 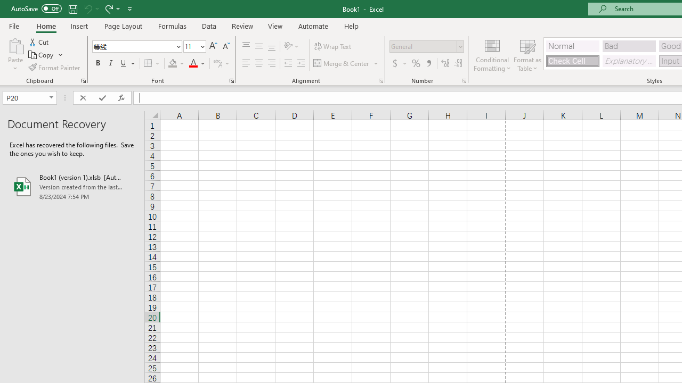 What do you see at coordinates (46, 55) in the screenshot?
I see `Copy` at bounding box center [46, 55].